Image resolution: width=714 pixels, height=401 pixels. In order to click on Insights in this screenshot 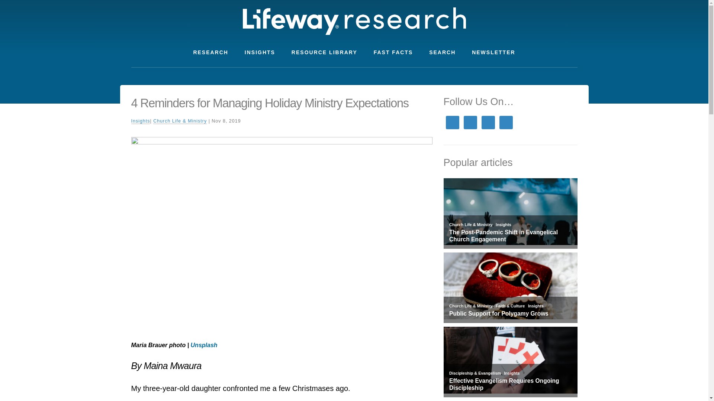, I will do `click(535, 306)`.